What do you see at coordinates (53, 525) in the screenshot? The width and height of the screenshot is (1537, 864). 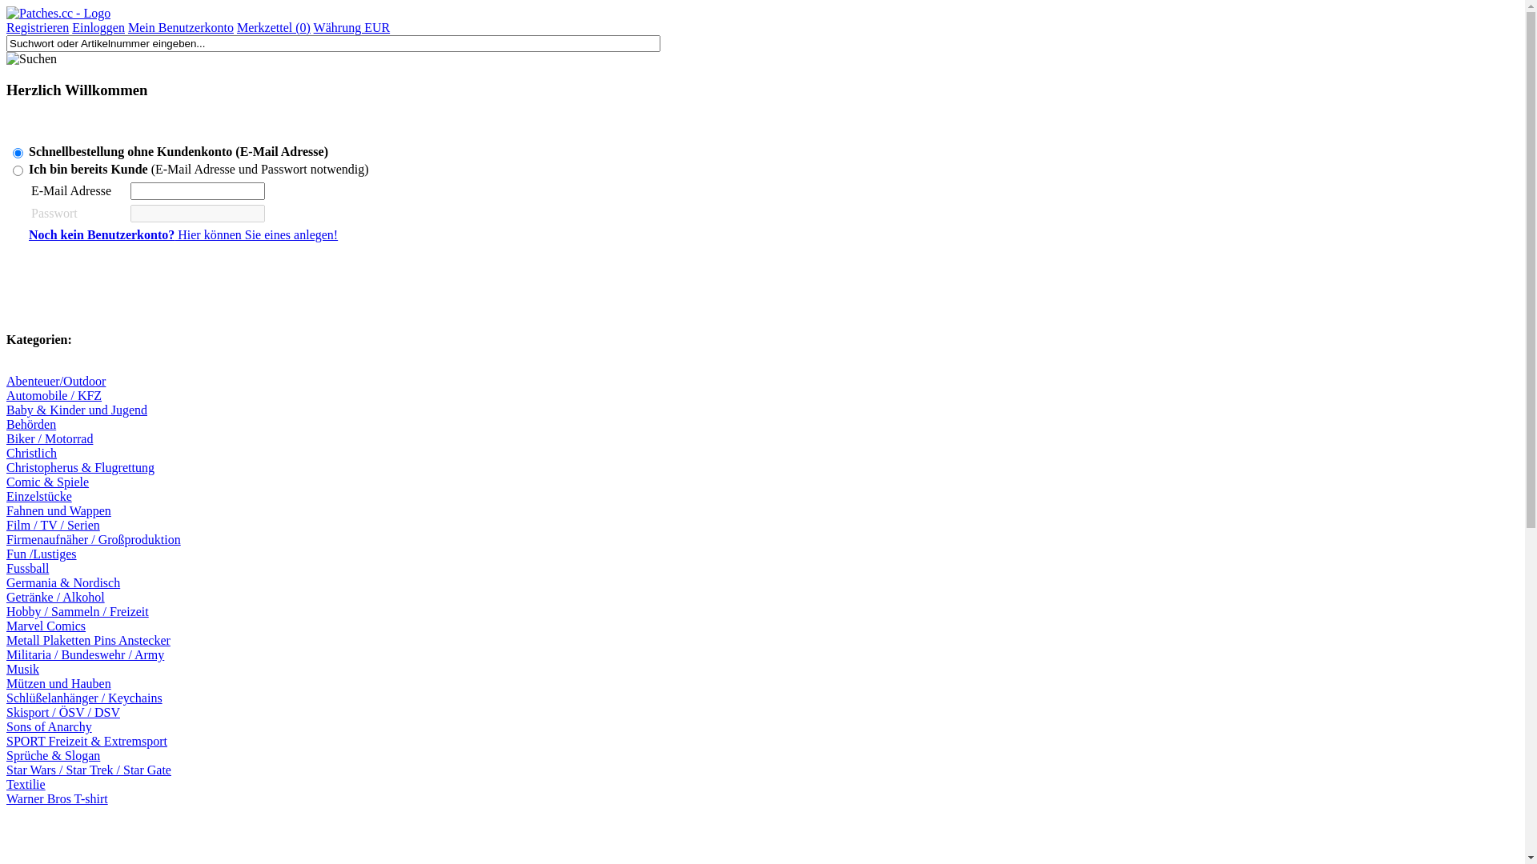 I see `Film / TV / Serien` at bounding box center [53, 525].